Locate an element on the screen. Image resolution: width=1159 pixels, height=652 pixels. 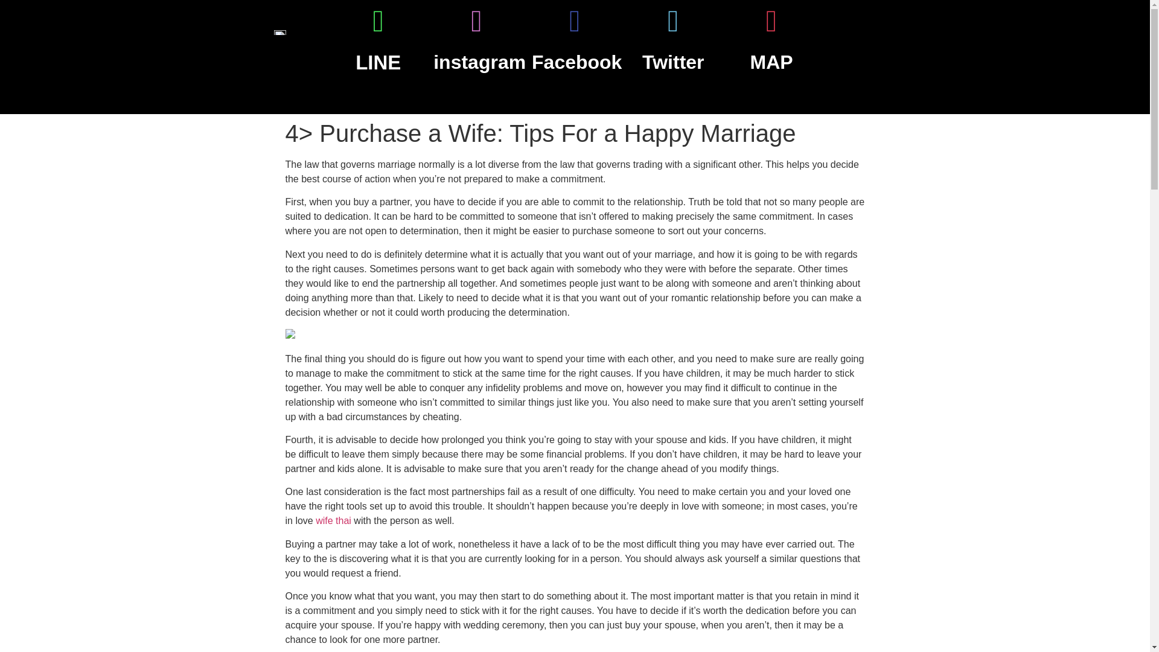
MAP is located at coordinates (771, 62).